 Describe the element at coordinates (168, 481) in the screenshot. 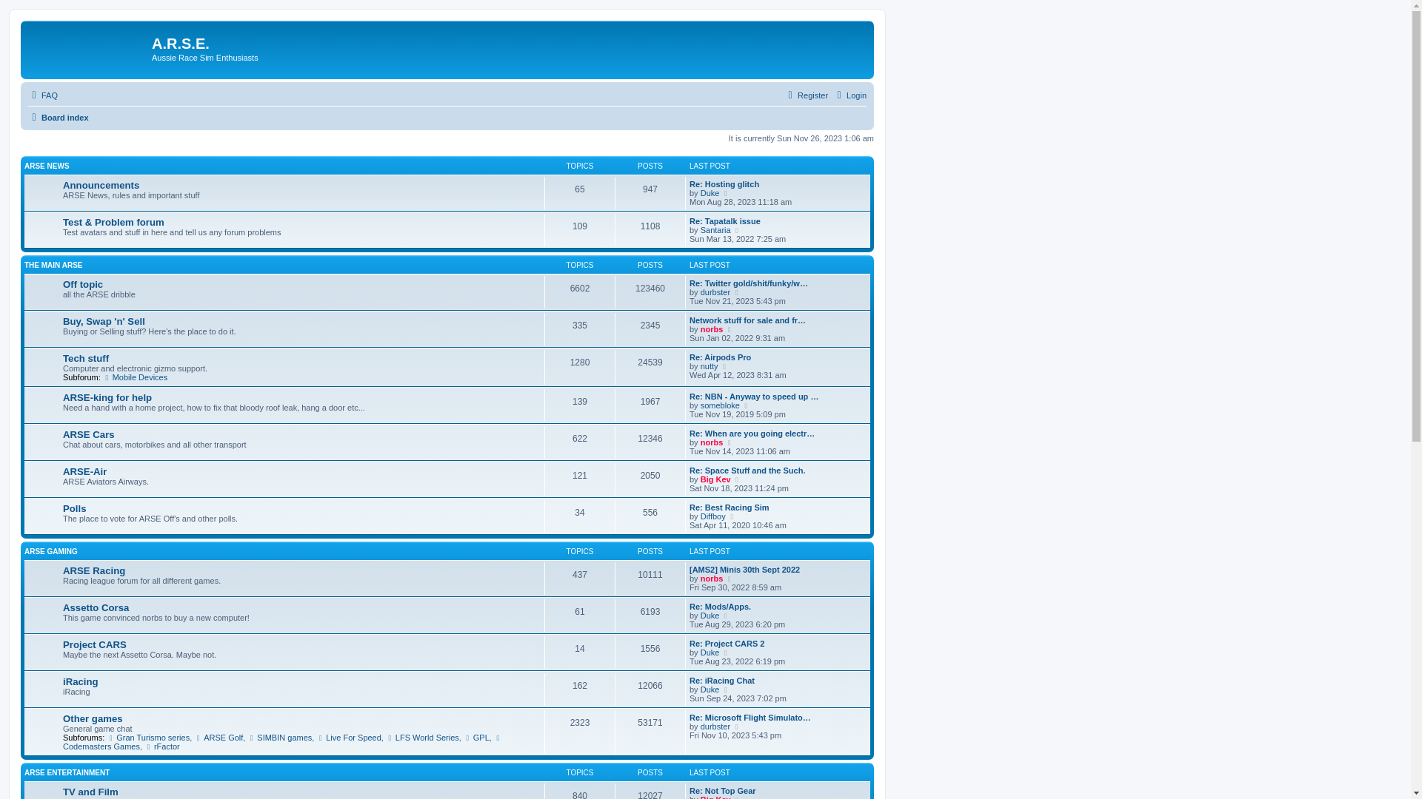

I see `View the latest post` at that location.